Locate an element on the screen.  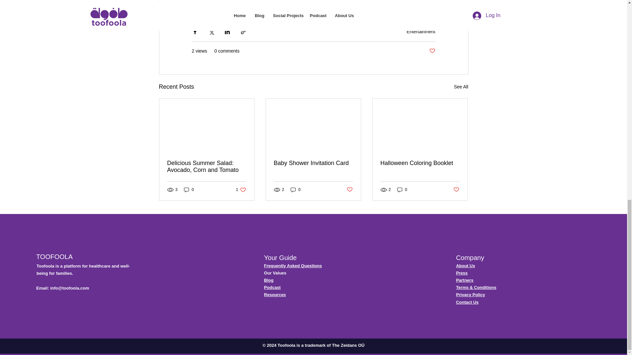
Post not marked as liked is located at coordinates (432, 51).